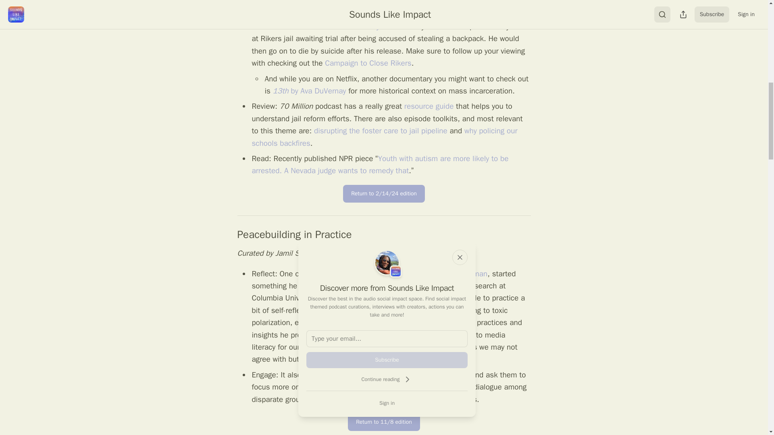 Image resolution: width=774 pixels, height=435 pixels. Describe the element at coordinates (387, 403) in the screenshot. I see `Sign in` at that location.